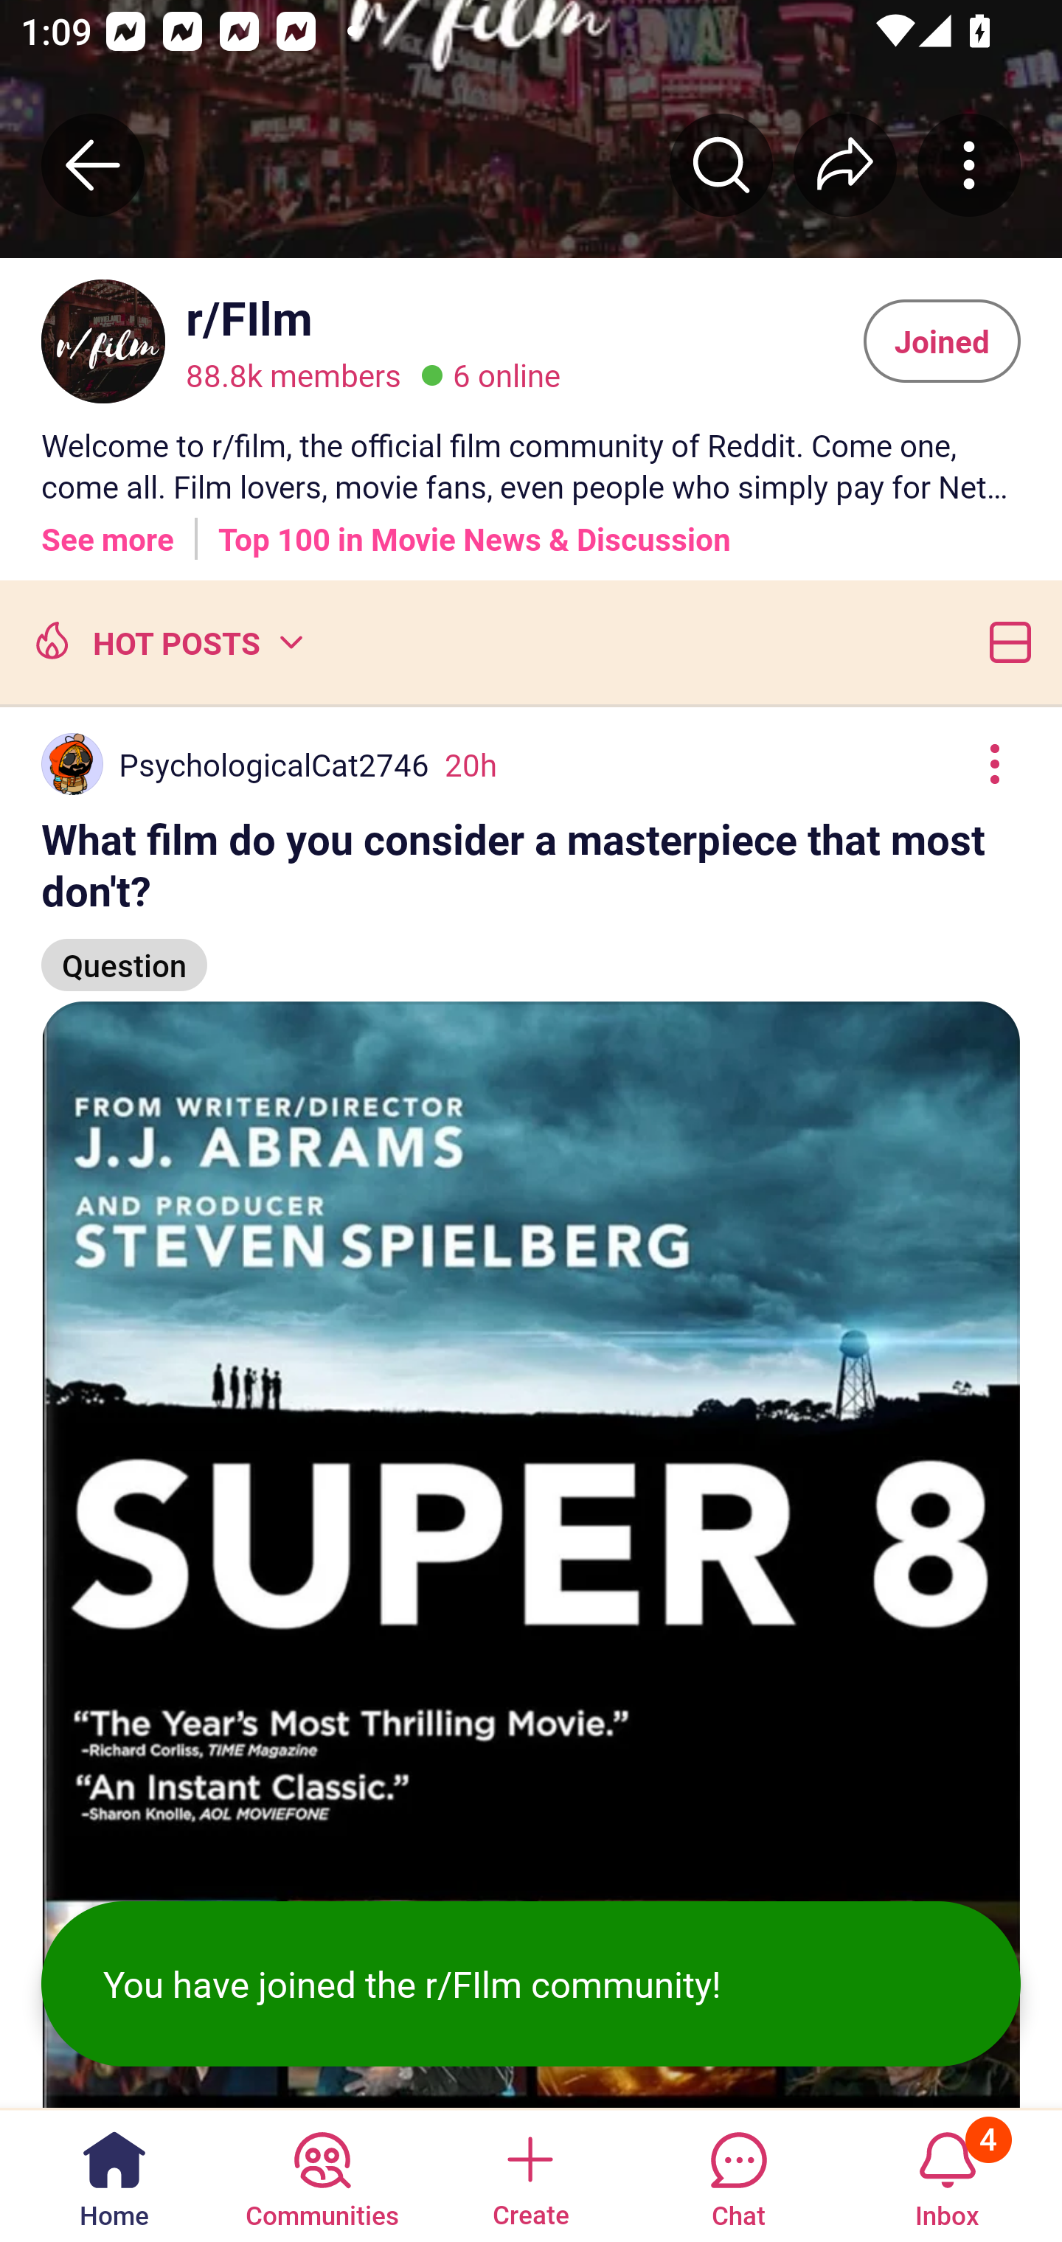 The width and height of the screenshot is (1062, 2242). I want to click on Create a post Create, so click(530, 2174).